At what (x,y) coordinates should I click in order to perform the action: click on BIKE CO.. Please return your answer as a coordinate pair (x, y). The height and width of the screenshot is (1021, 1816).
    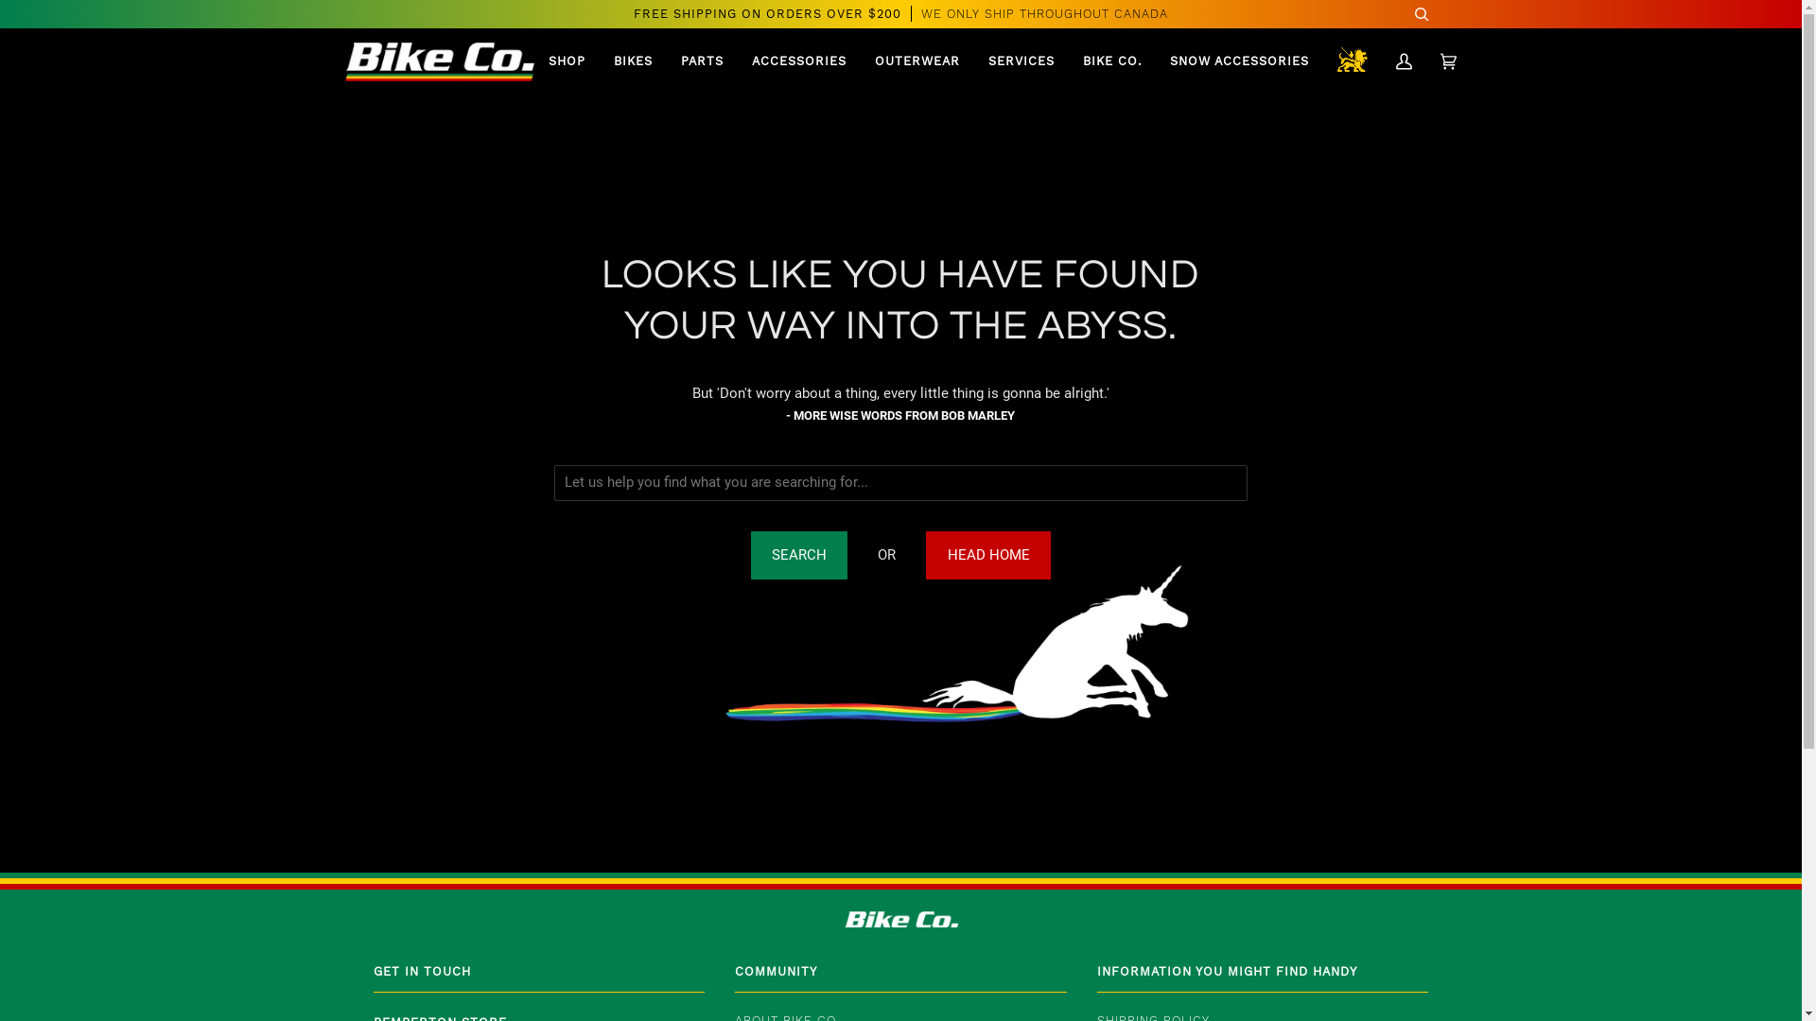
    Looking at the image, I should click on (1112, 62).